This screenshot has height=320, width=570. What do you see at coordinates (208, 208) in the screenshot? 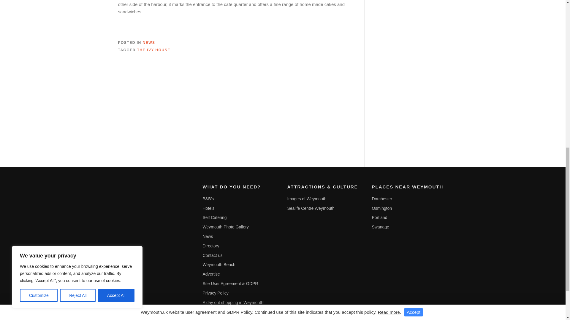
I see `Weymouth Hotels` at bounding box center [208, 208].